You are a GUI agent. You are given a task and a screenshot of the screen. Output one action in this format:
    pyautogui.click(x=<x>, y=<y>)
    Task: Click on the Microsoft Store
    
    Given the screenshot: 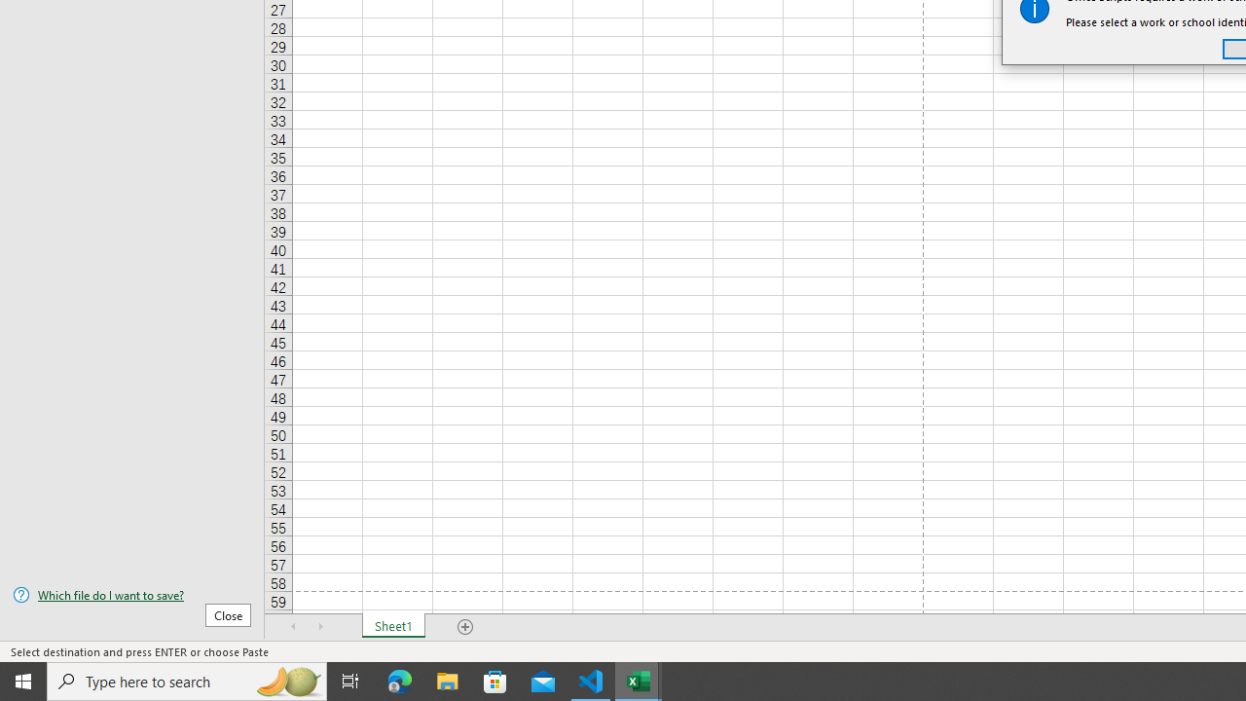 What is the action you would take?
    pyautogui.click(x=495, y=682)
    